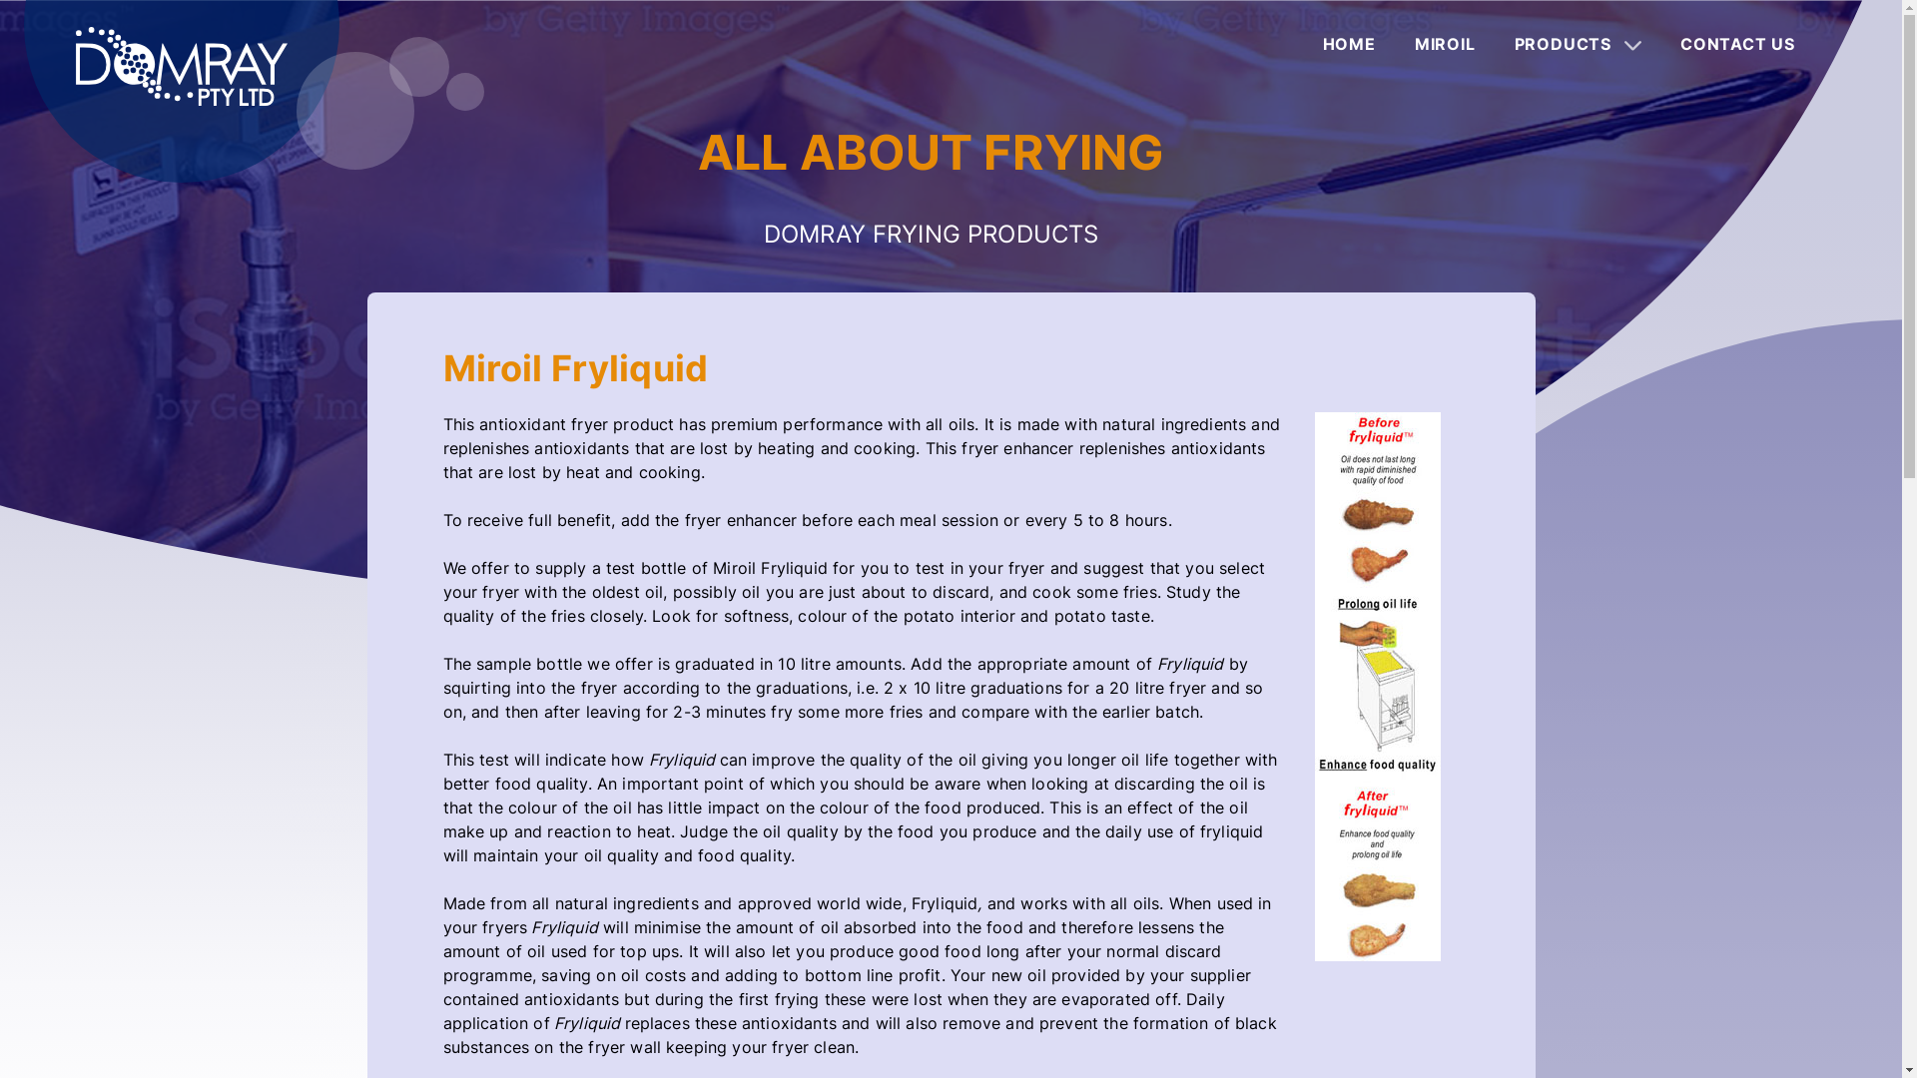 This screenshot has width=1917, height=1078. Describe the element at coordinates (1350, 44) in the screenshot. I see `HOME` at that location.